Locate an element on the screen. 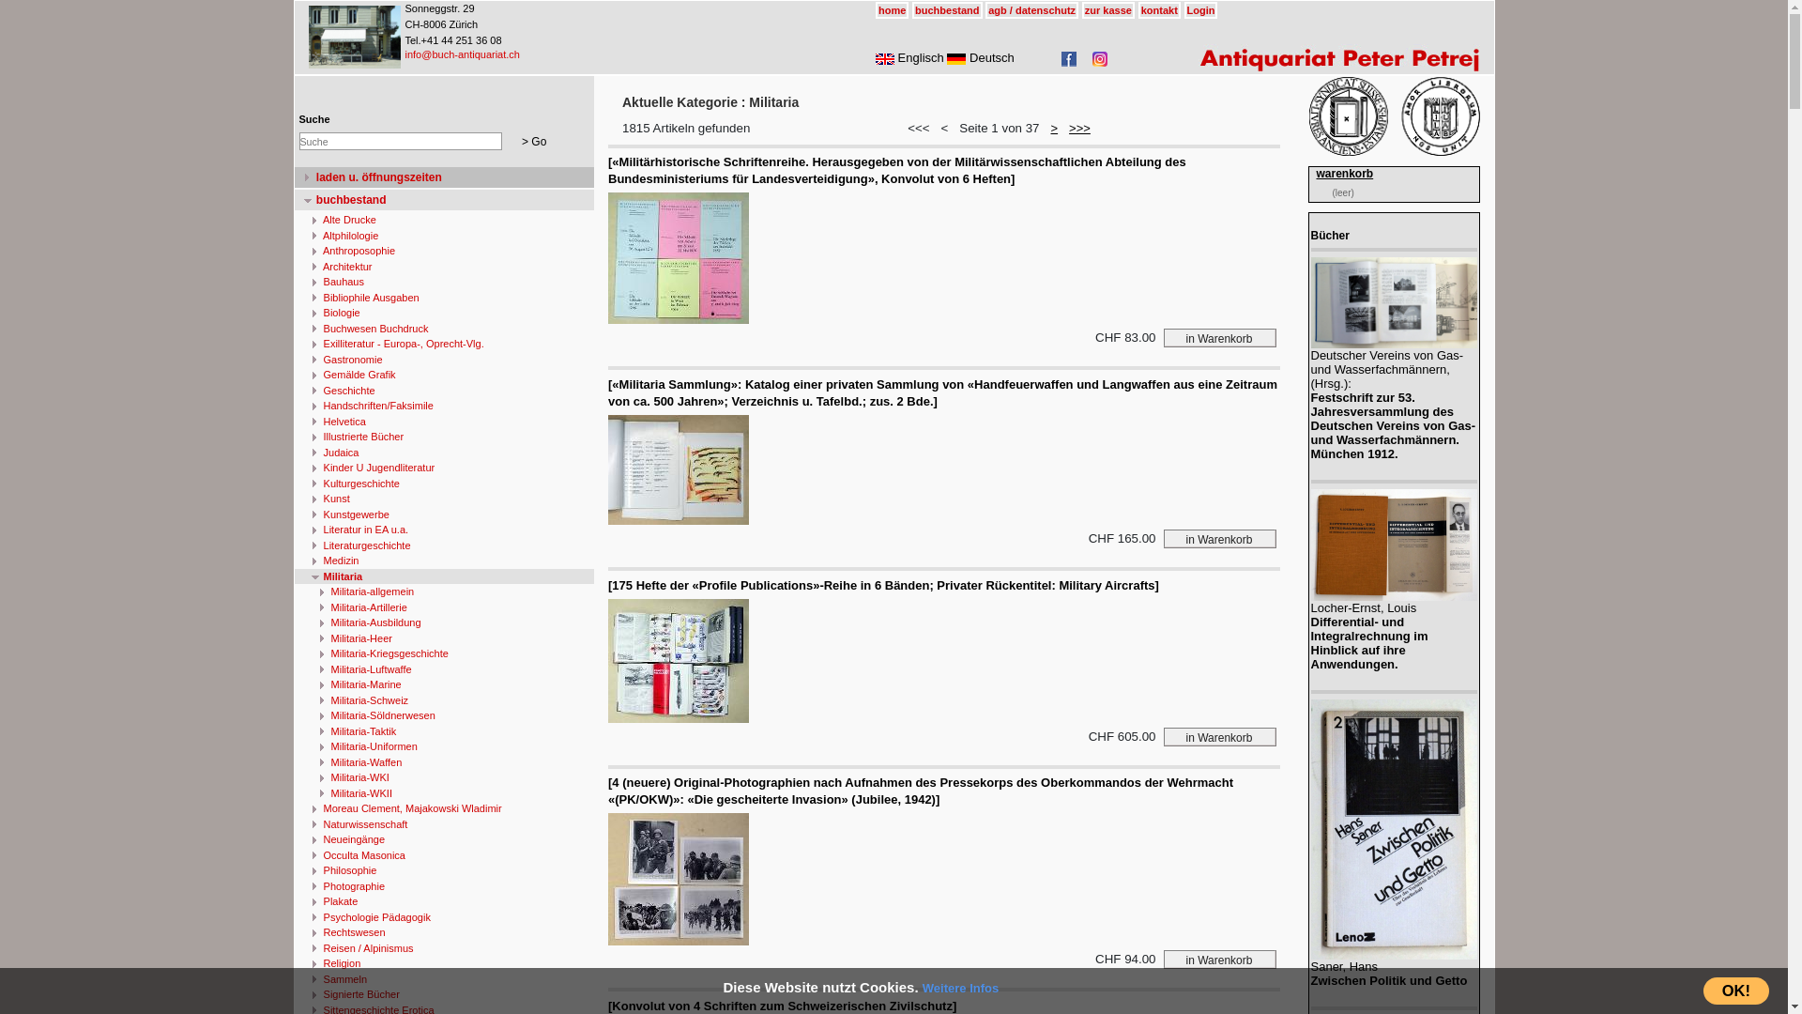  Rechtswesen is located at coordinates (445, 933).